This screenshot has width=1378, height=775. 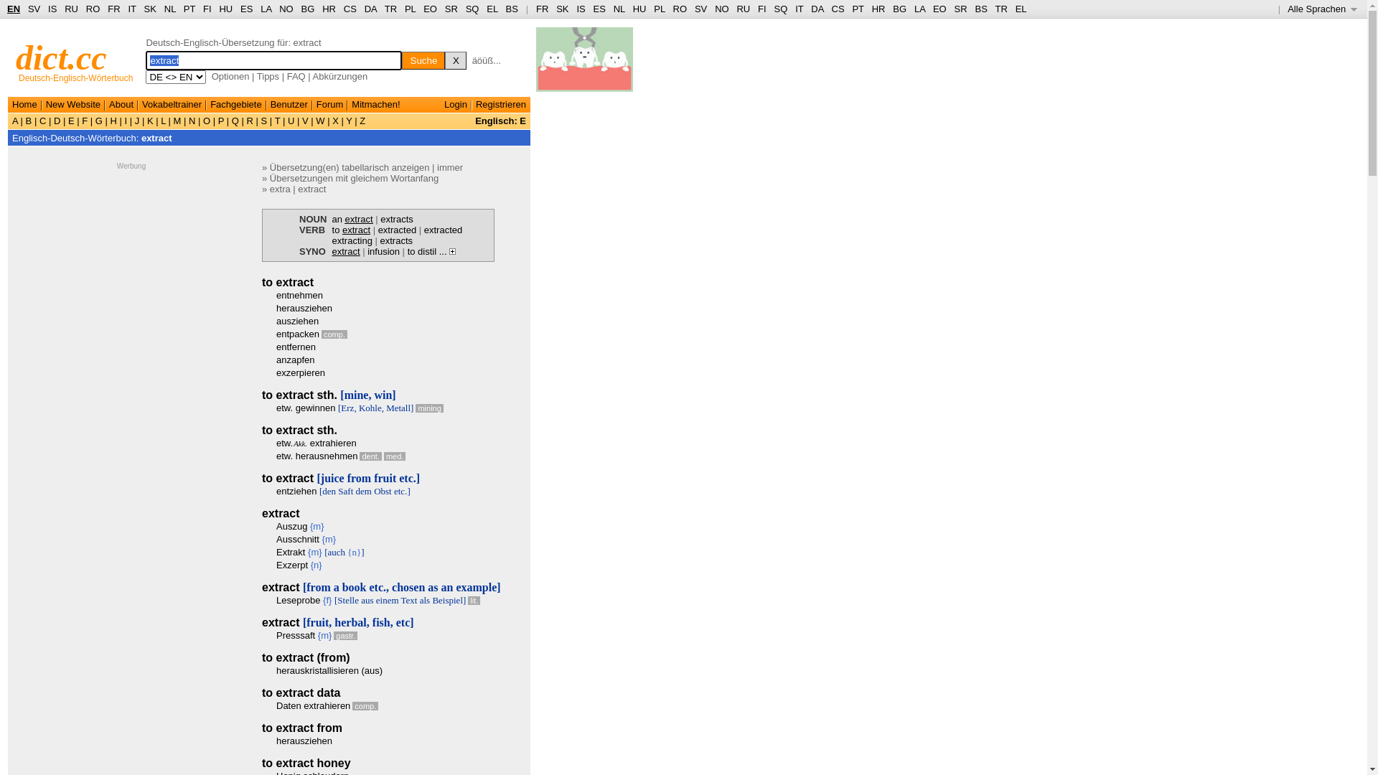 What do you see at coordinates (370, 9) in the screenshot?
I see `DA` at bounding box center [370, 9].